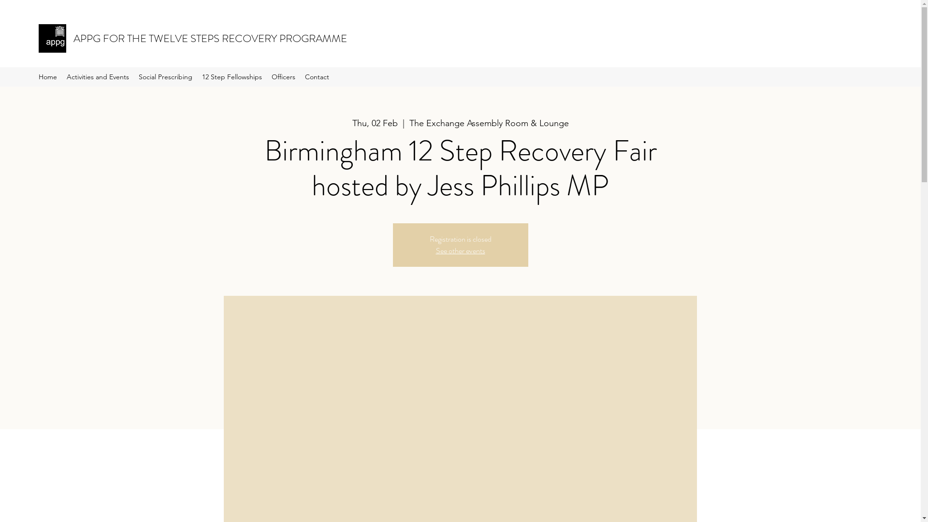  What do you see at coordinates (48, 77) in the screenshot?
I see `Home` at bounding box center [48, 77].